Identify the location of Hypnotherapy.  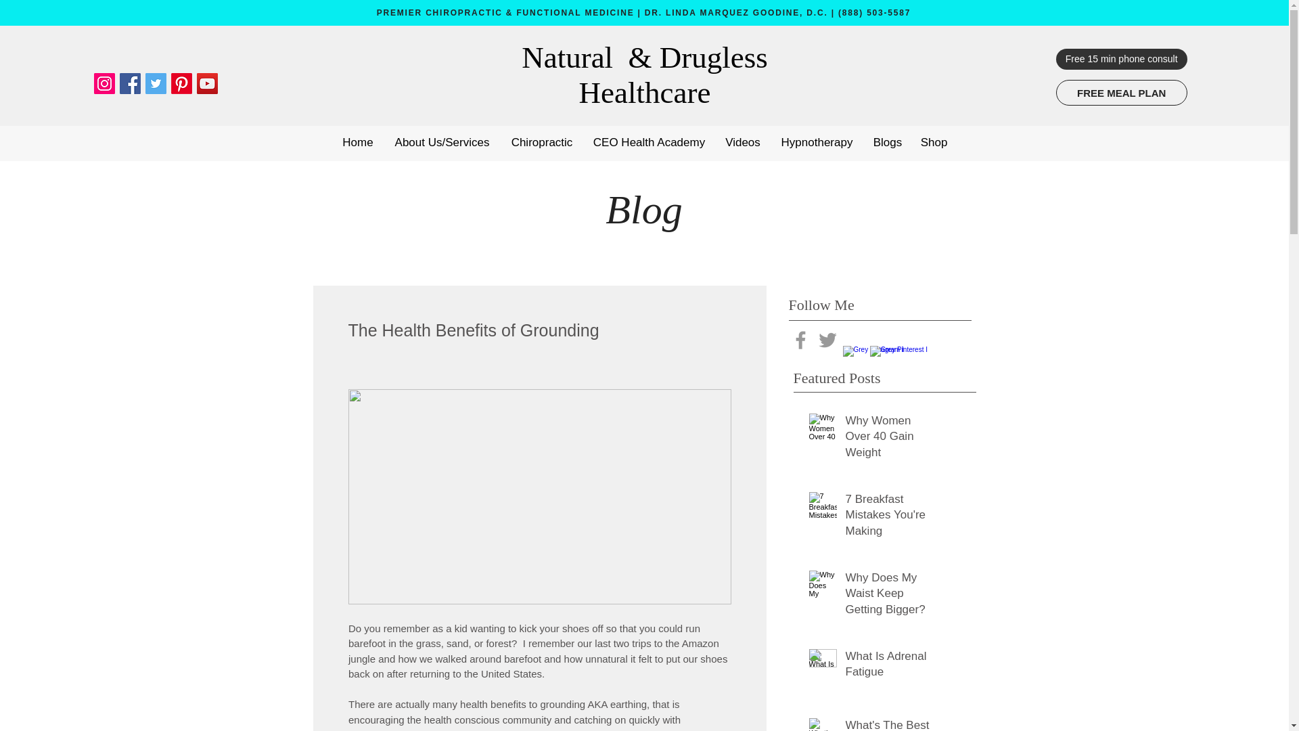
(817, 137).